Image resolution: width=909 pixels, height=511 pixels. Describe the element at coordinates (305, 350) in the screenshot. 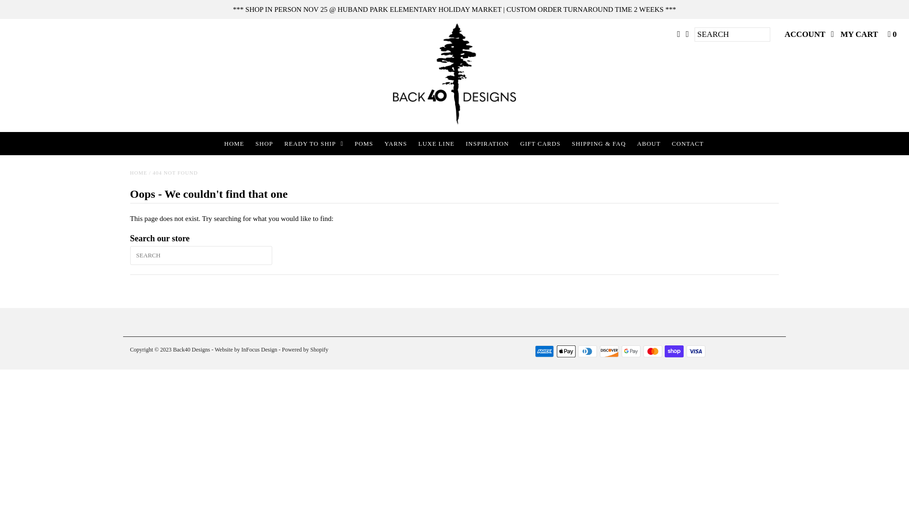

I see `Powered by Shopify` at that location.